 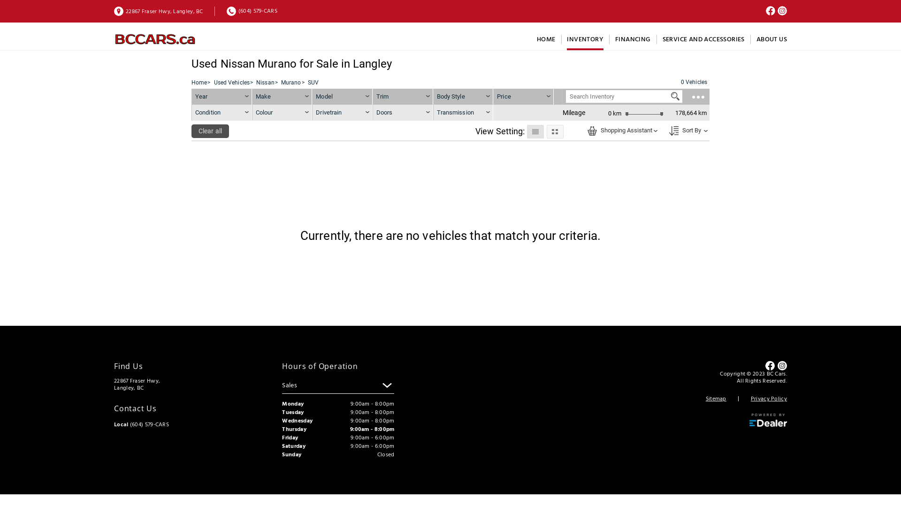 I want to click on Model, so click(x=343, y=97).